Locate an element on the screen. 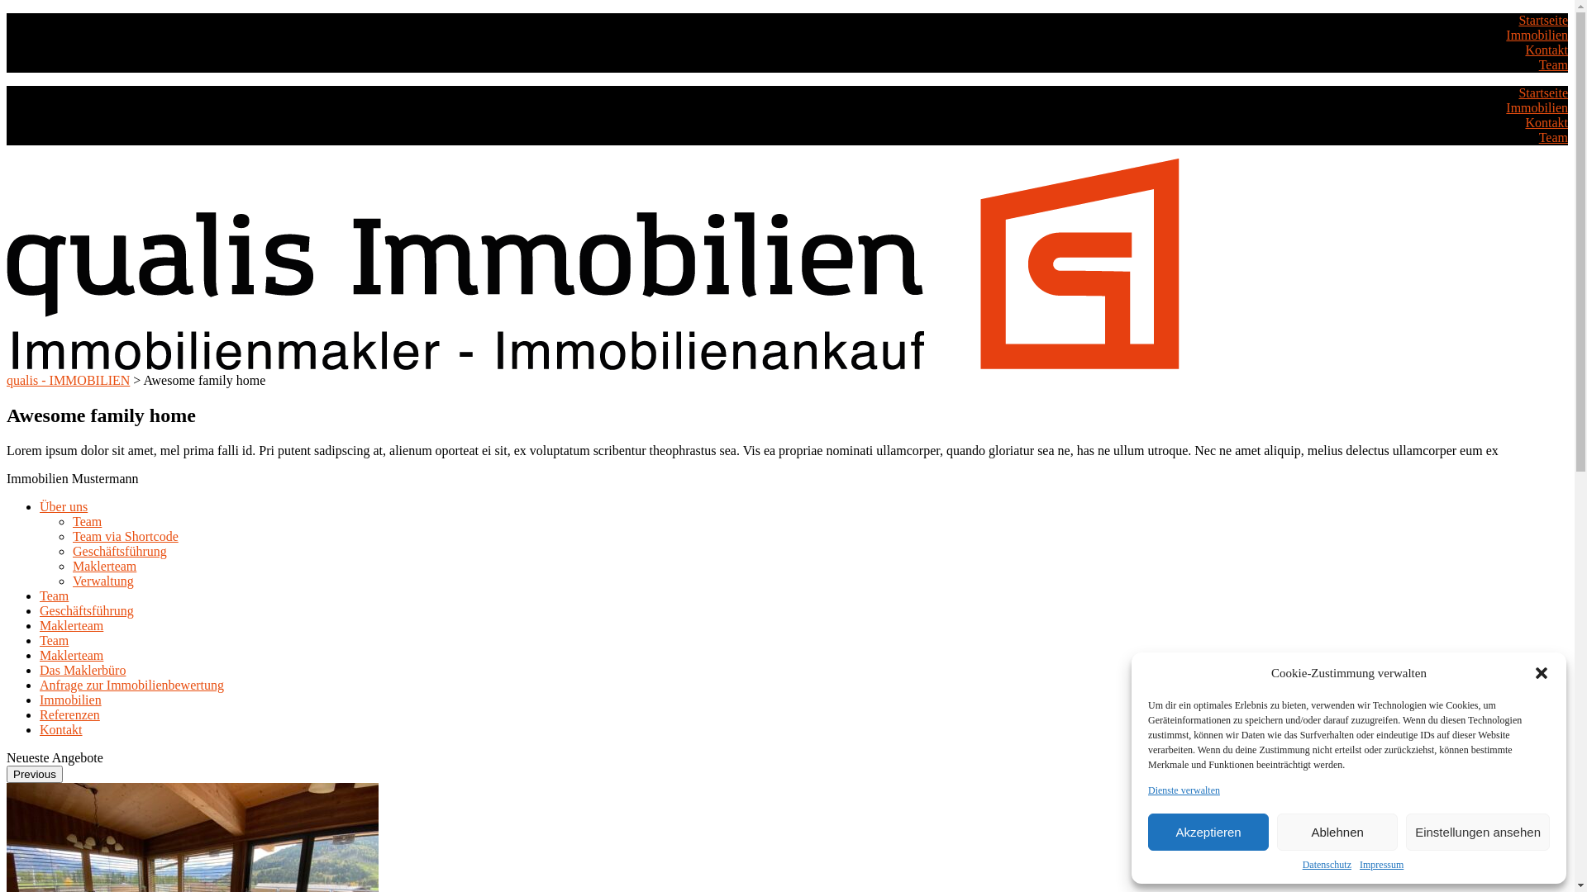 The width and height of the screenshot is (1587, 892). Maklerteam is located at coordinates (71, 626).